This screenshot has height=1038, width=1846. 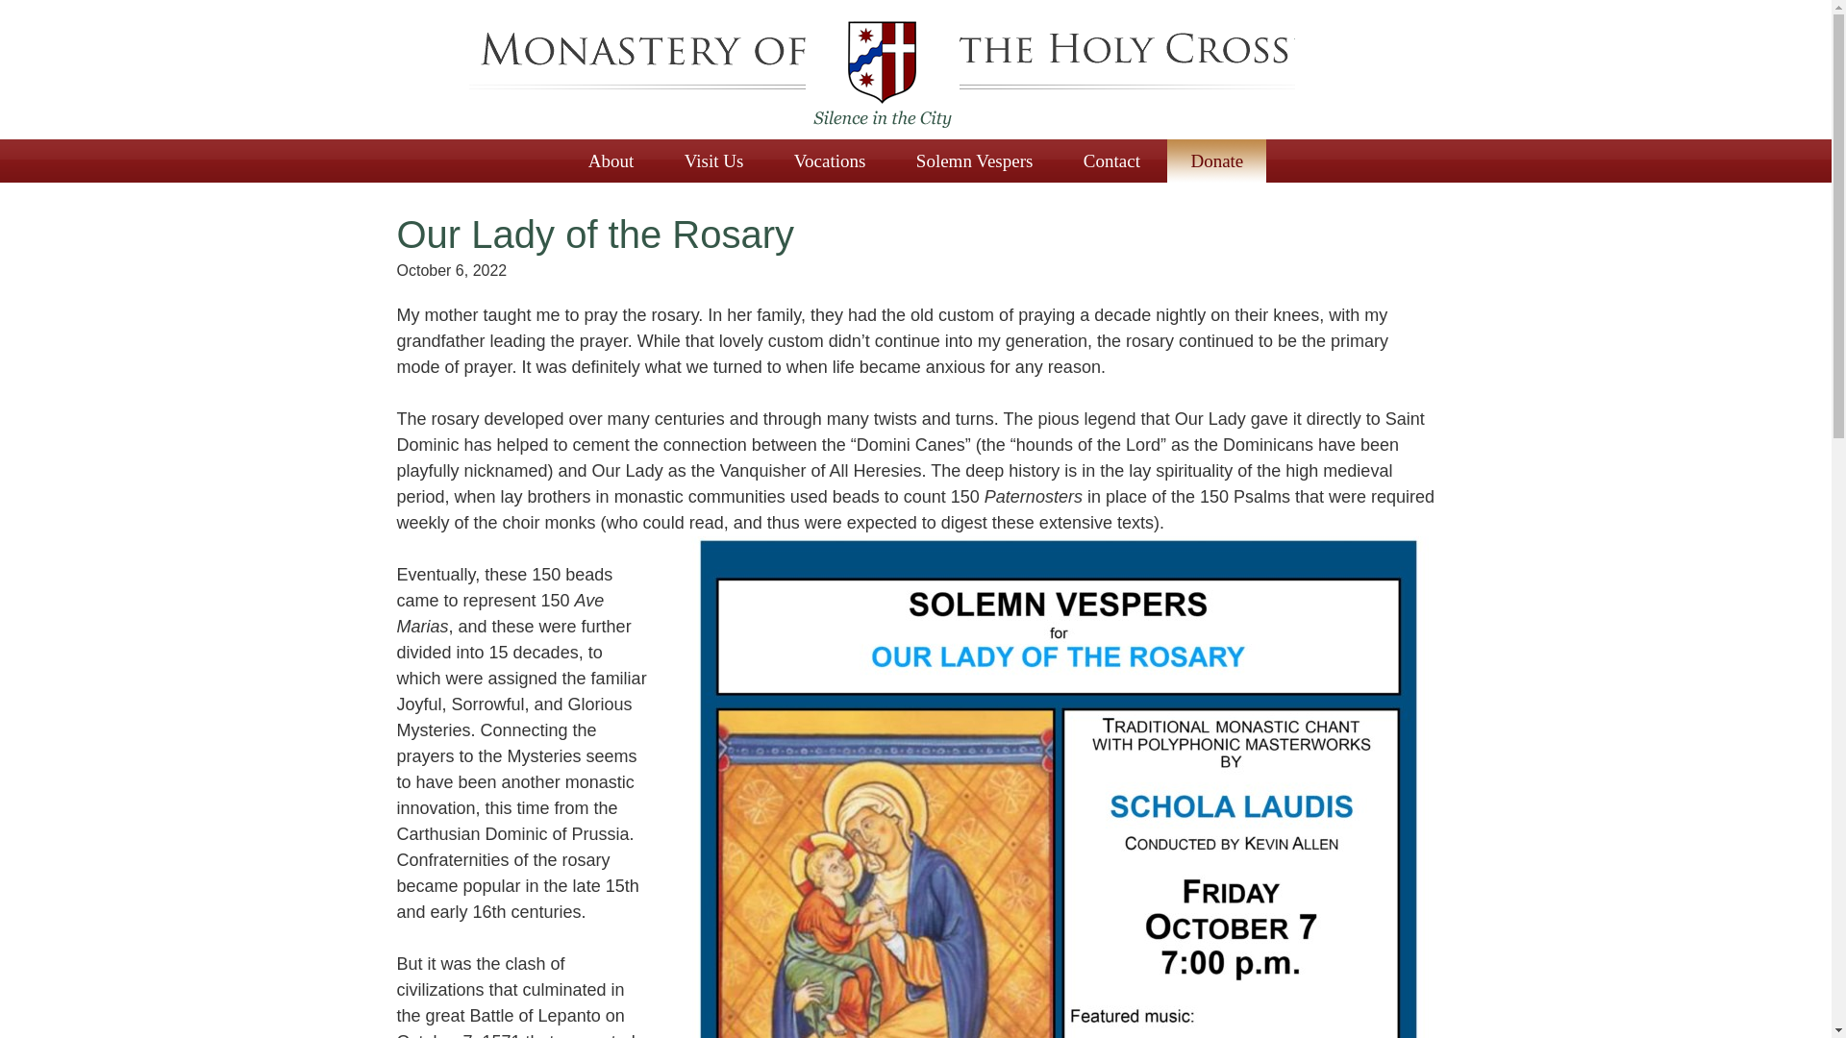 I want to click on Vocations, so click(x=831, y=161).